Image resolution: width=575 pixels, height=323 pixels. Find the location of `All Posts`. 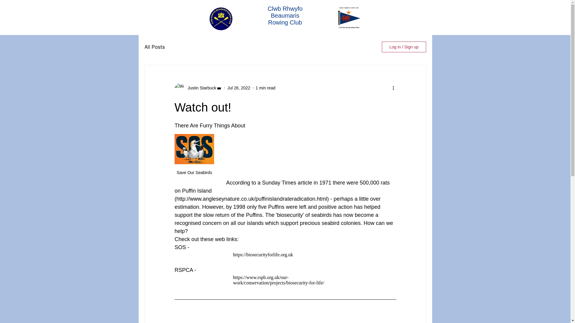

All Posts is located at coordinates (154, 47).